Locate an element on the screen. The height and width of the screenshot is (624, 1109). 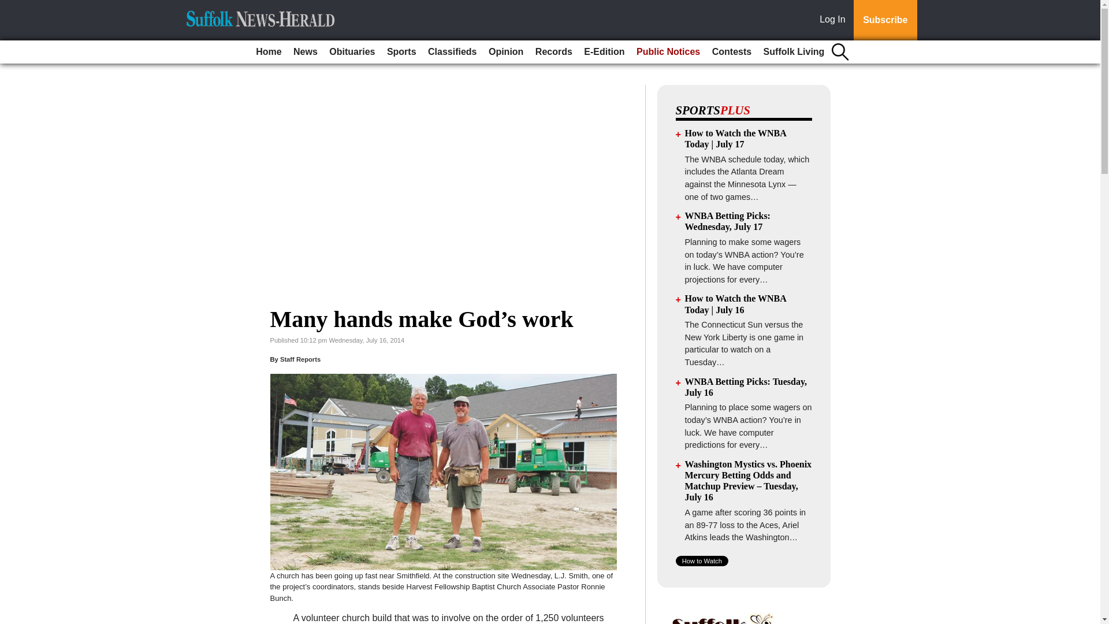
WNBA Betting Picks: Wednesday, July 17 is located at coordinates (728, 221).